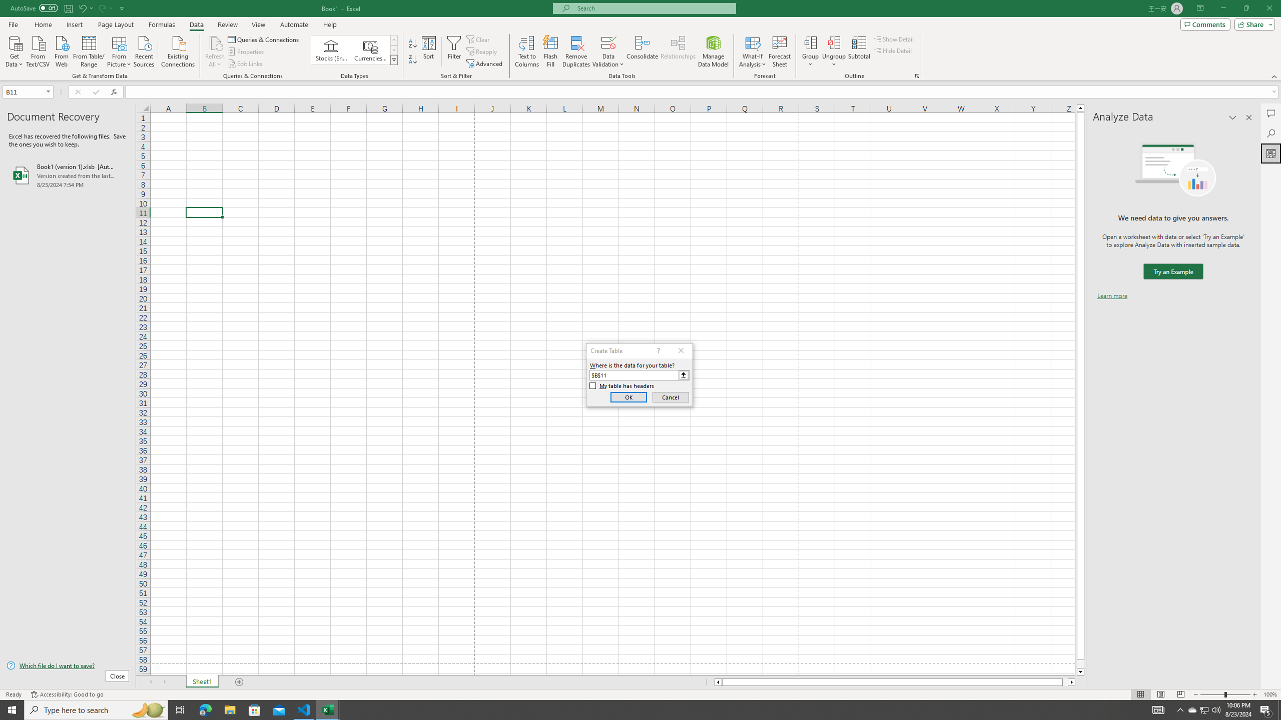  I want to click on Scroll Left, so click(150, 682).